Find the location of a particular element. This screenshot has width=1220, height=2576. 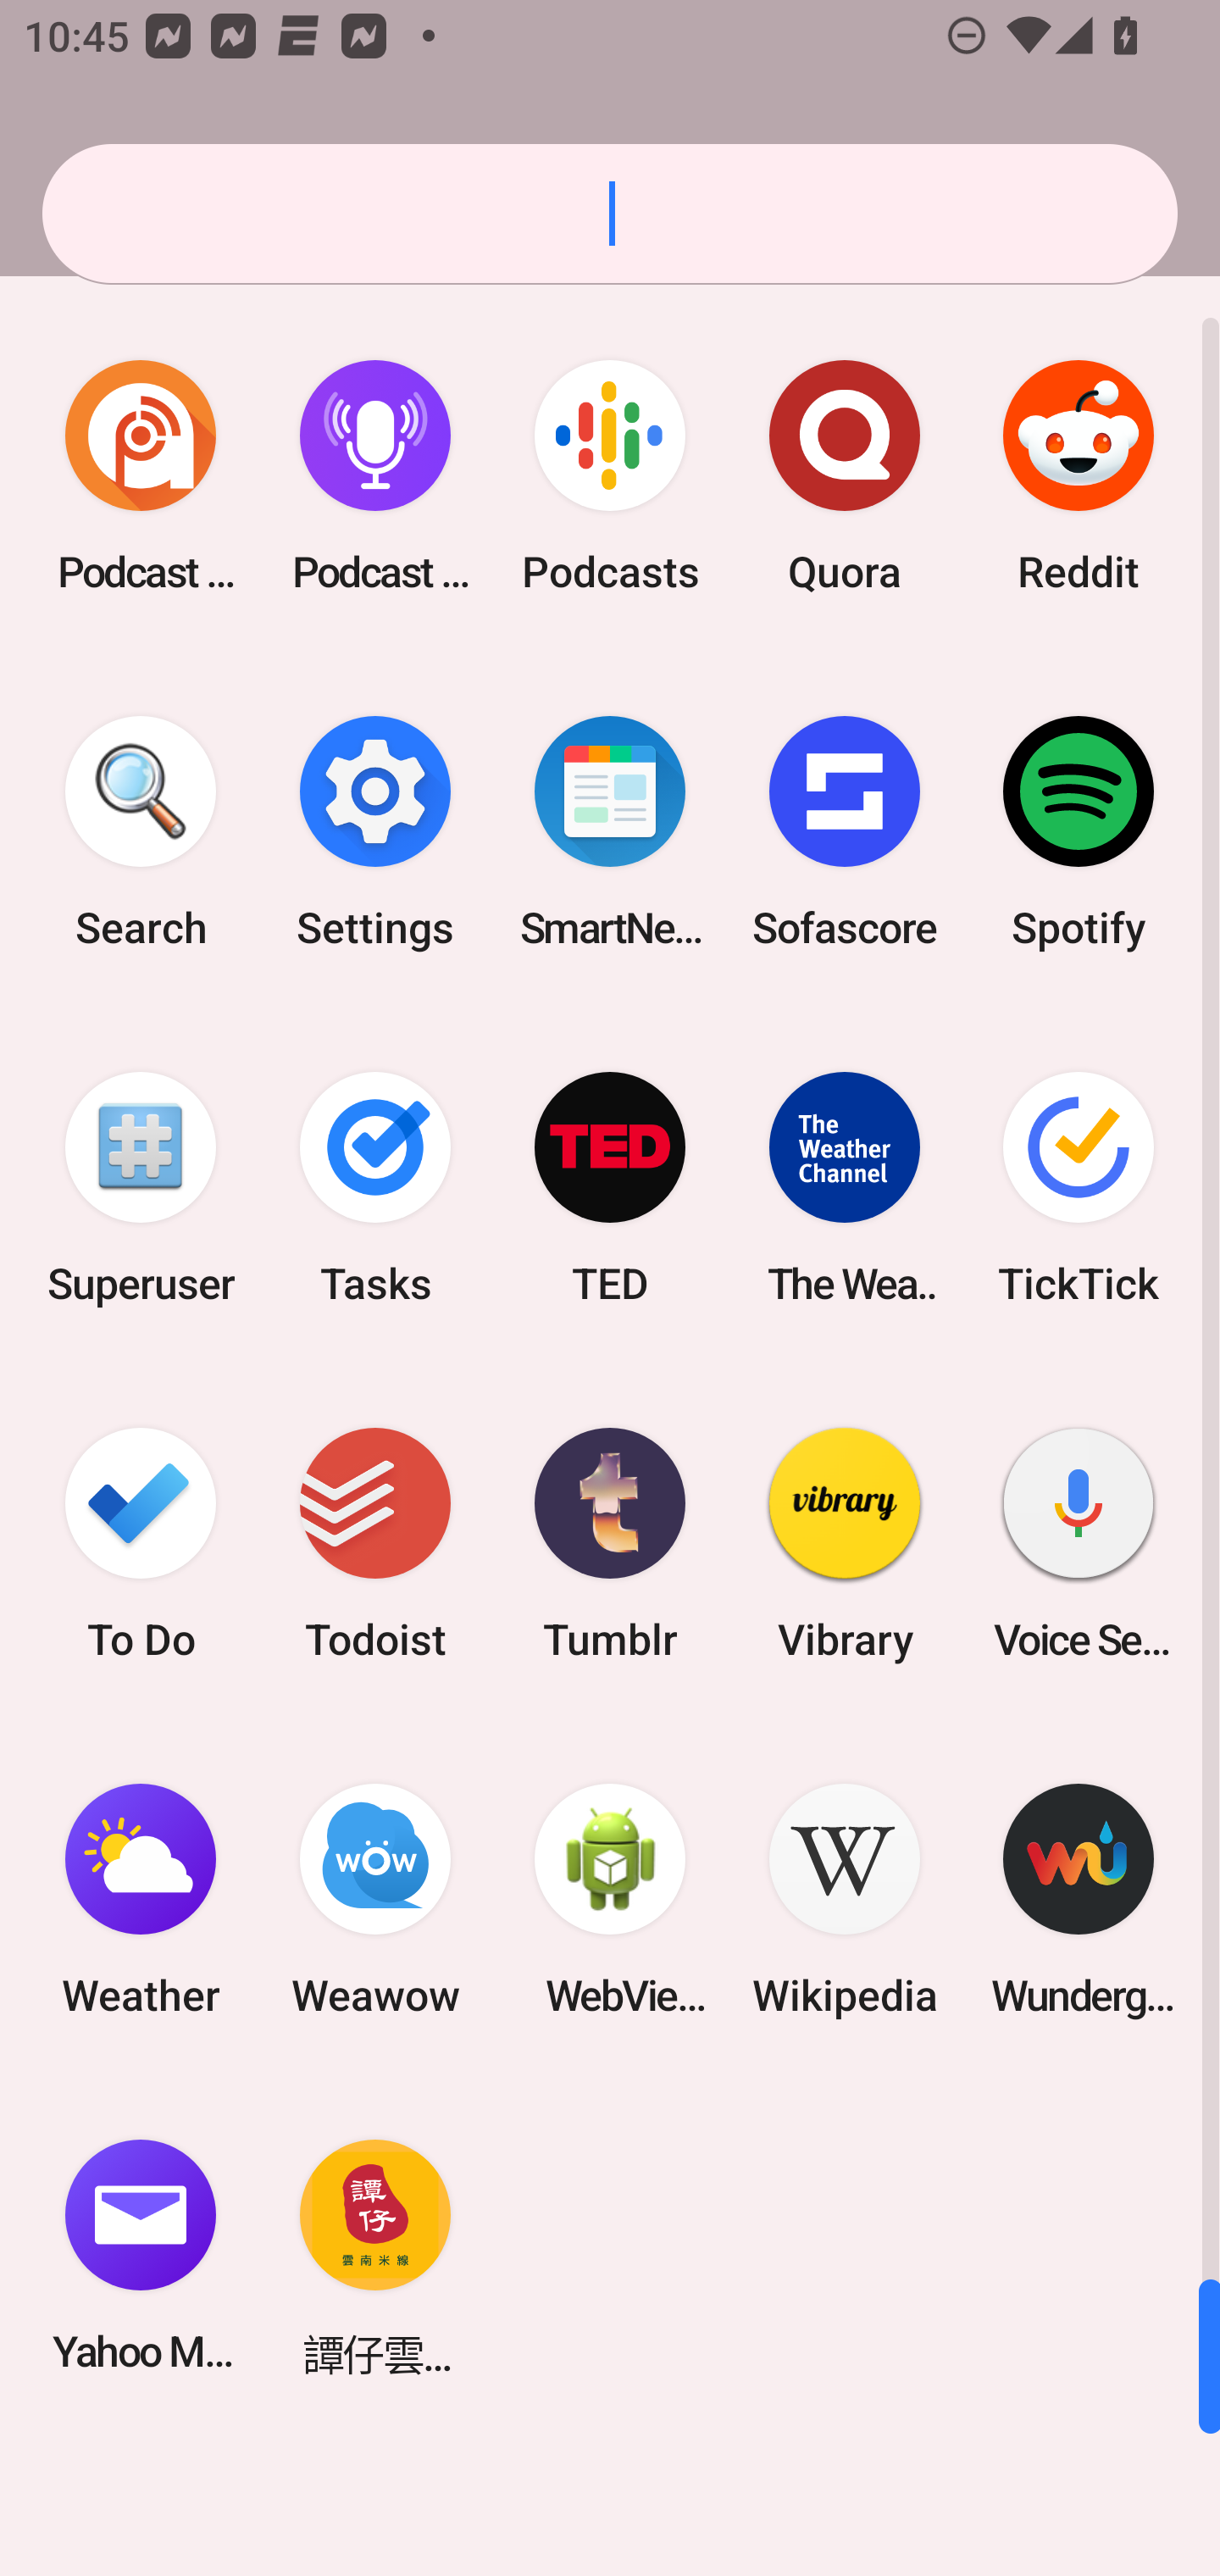

譚仔雲南米線 is located at coordinates (375, 2256).